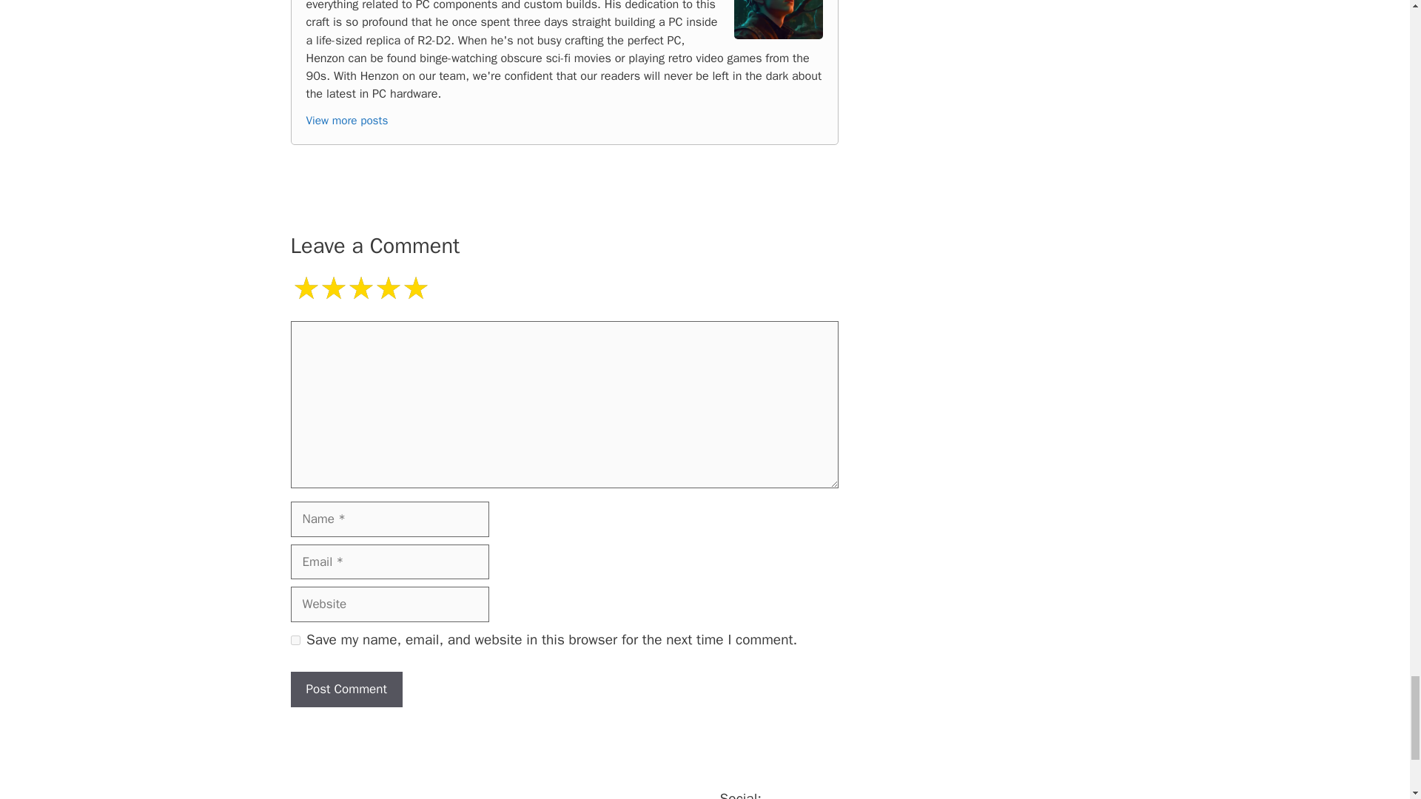  Describe the element at coordinates (347, 120) in the screenshot. I see `Read more` at that location.